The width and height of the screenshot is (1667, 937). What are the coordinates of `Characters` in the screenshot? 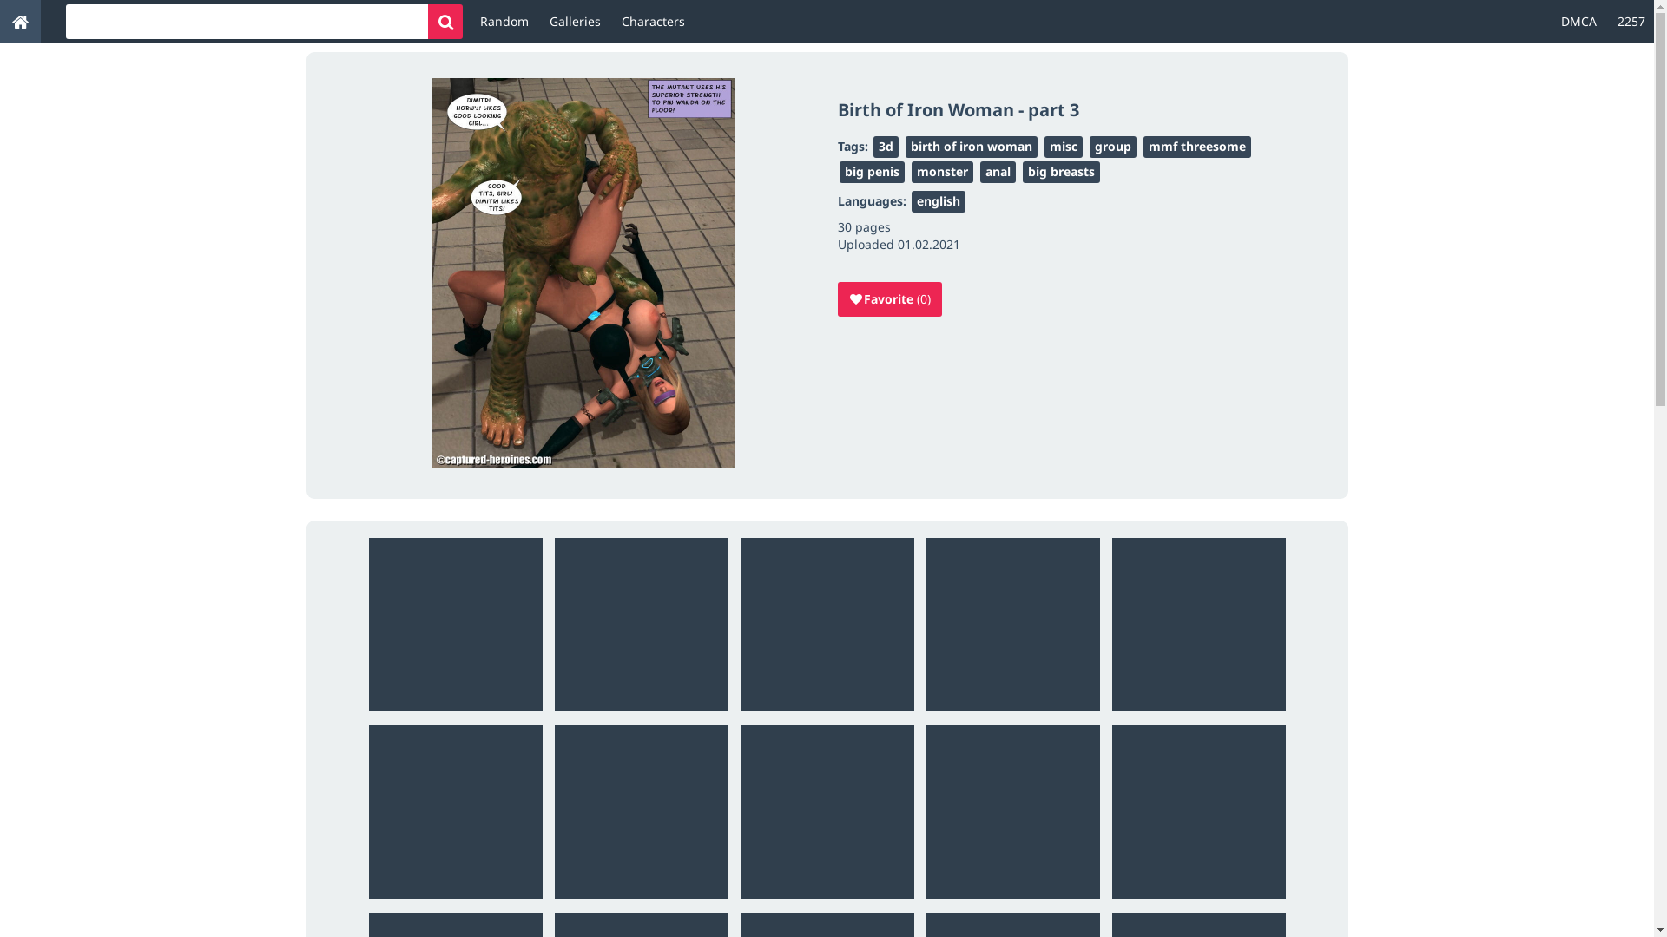 It's located at (653, 22).